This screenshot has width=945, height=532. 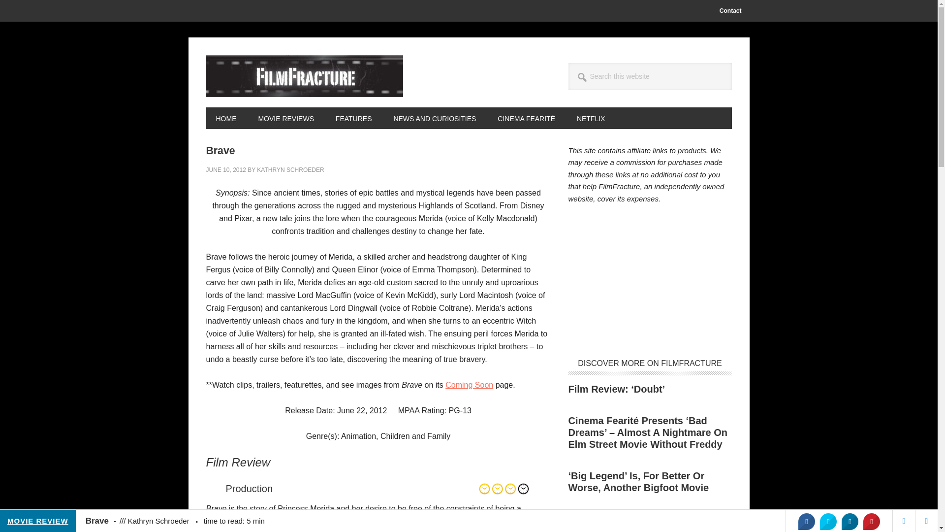 What do you see at coordinates (225, 118) in the screenshot?
I see `HOME` at bounding box center [225, 118].